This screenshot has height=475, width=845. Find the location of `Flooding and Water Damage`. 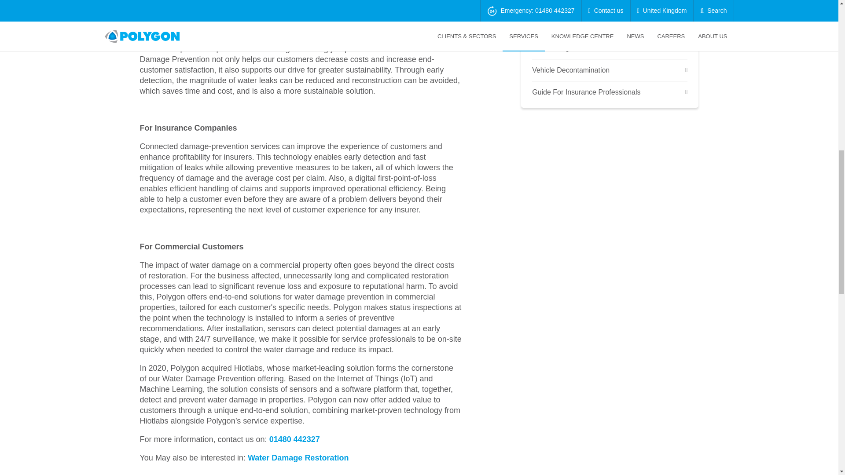

Flooding and Water Damage is located at coordinates (610, 7).